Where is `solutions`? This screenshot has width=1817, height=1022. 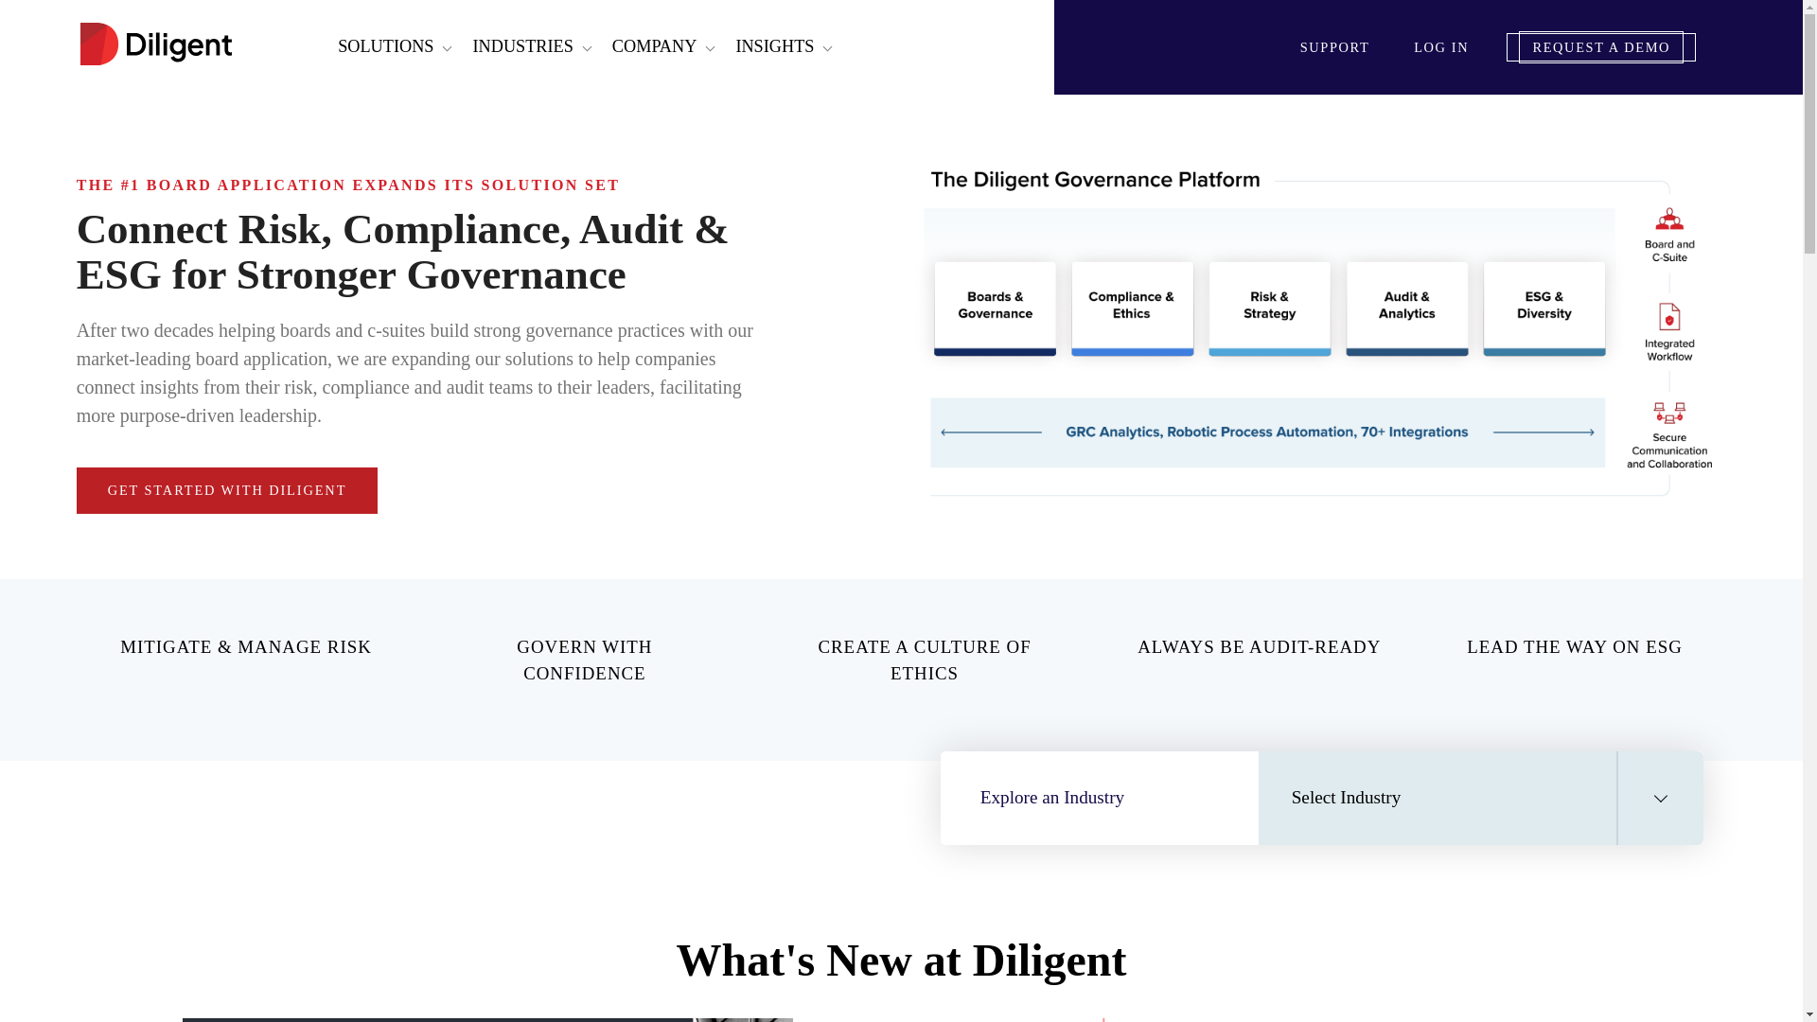
solutions is located at coordinates (386, 45).